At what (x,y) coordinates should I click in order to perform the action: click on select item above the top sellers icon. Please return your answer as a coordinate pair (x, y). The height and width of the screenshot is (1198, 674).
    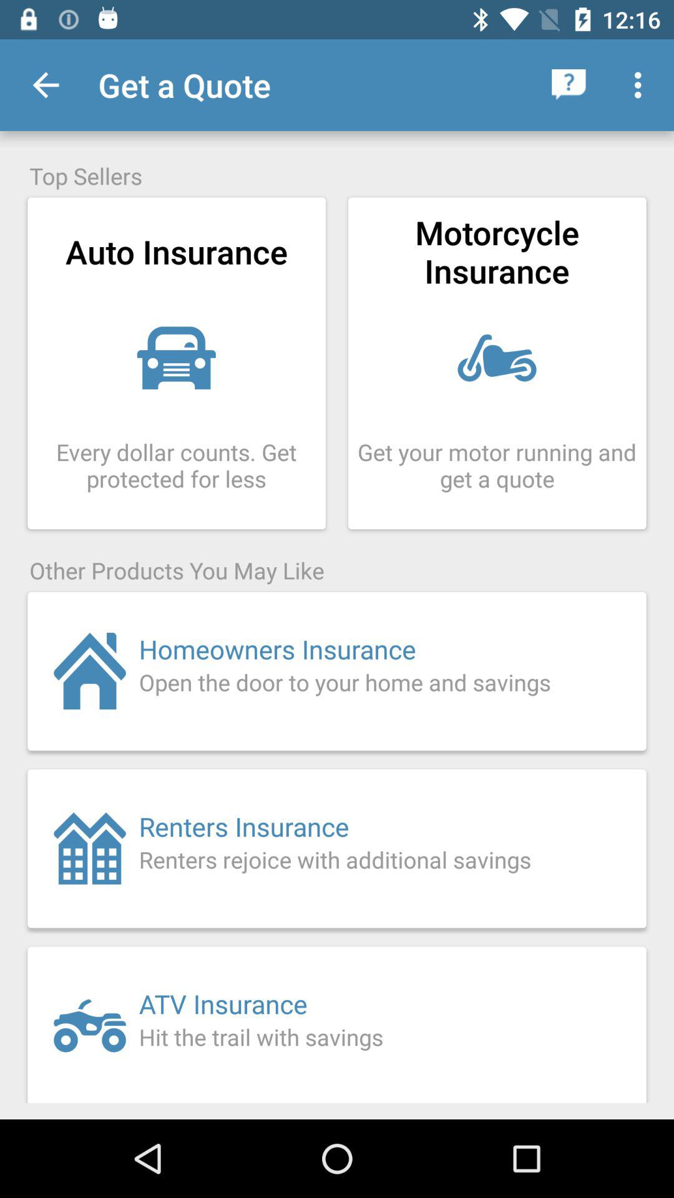
    Looking at the image, I should click on (642, 85).